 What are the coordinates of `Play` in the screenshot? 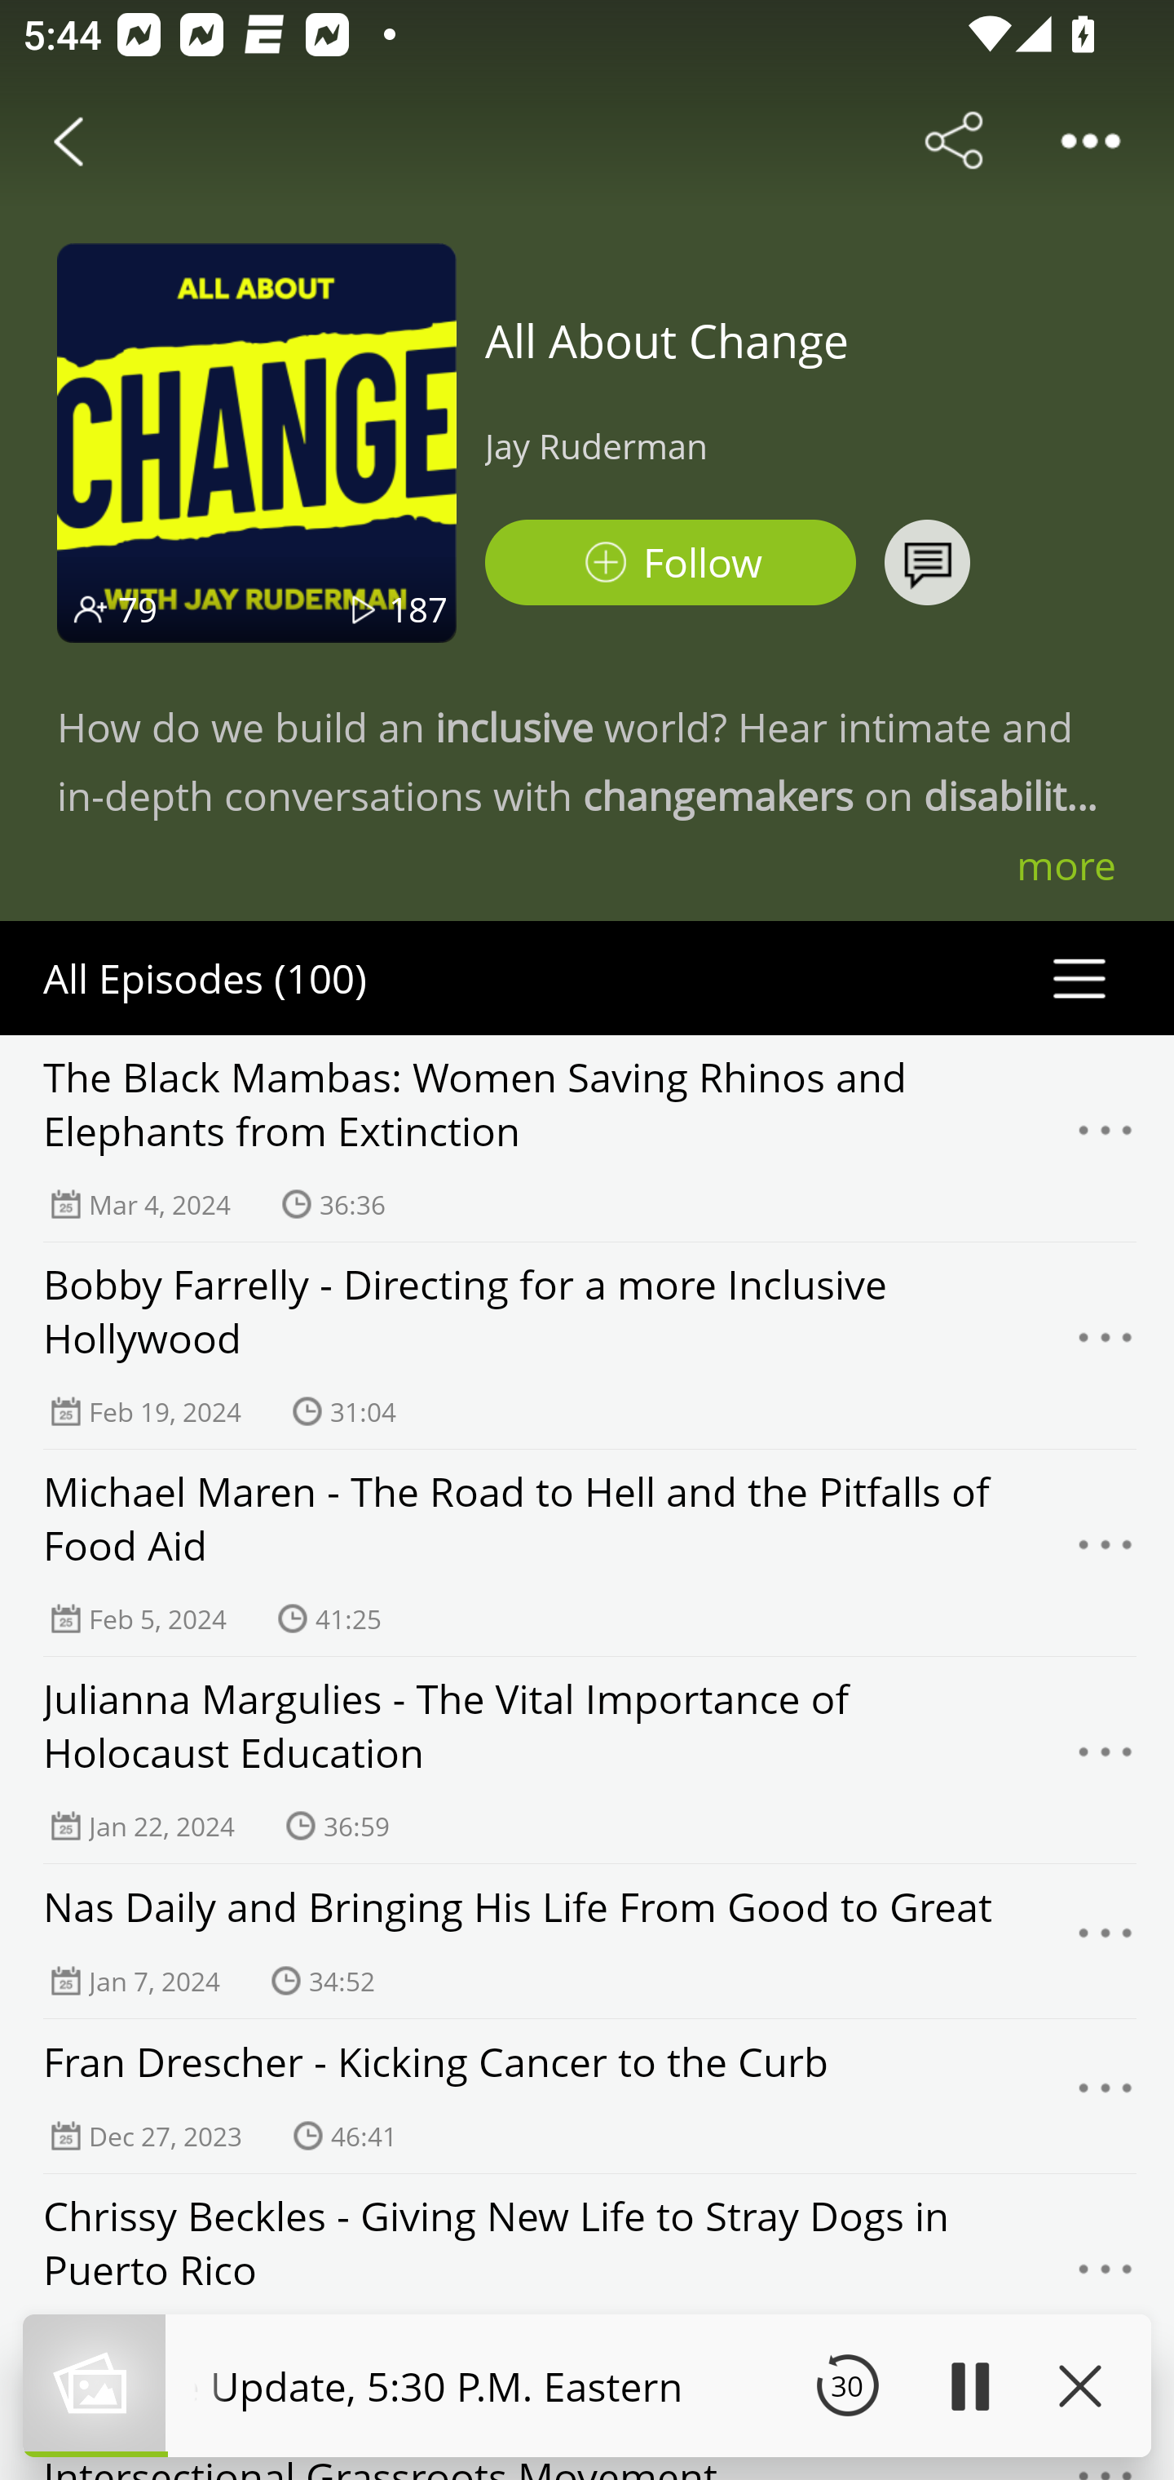 It's located at (969, 2385).